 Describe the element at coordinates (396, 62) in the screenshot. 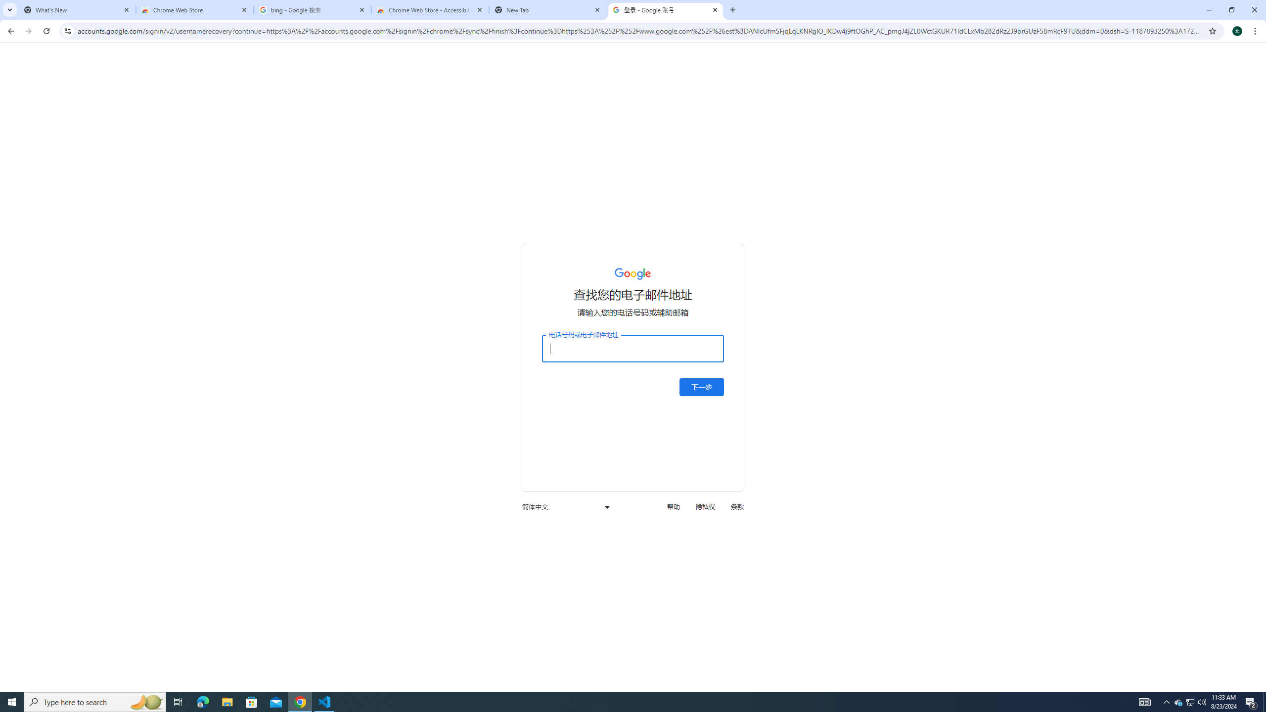

I see `Update IME Dictionary...` at that location.